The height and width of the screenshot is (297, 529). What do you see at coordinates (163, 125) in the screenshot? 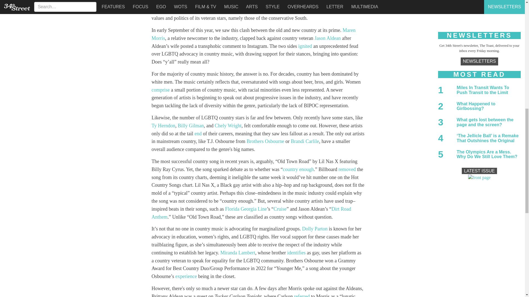
I see `Ty Herndon` at bounding box center [163, 125].